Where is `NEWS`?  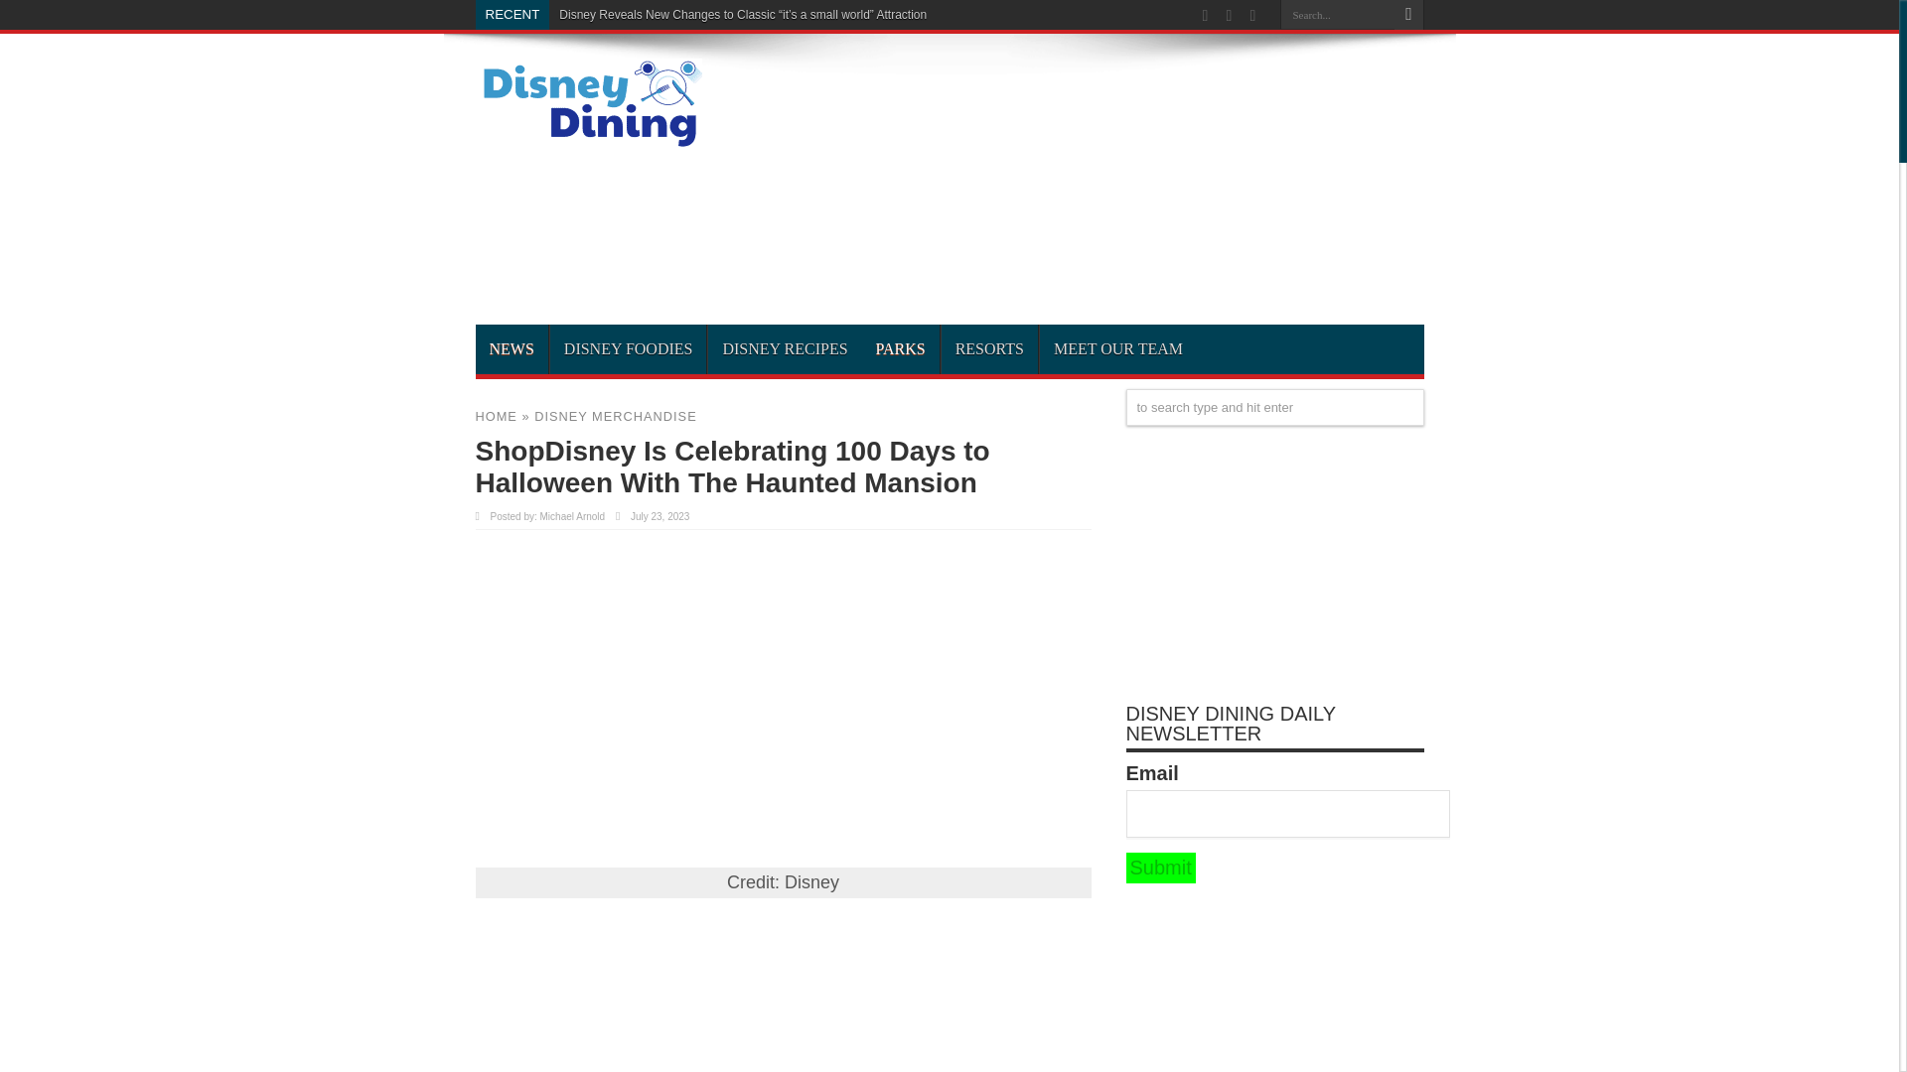
NEWS is located at coordinates (511, 349).